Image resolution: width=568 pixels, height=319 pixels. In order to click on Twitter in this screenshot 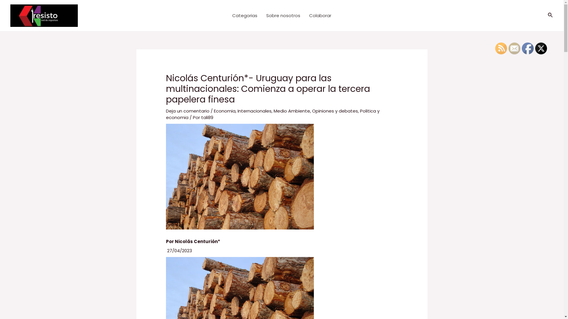, I will do `click(541, 48)`.